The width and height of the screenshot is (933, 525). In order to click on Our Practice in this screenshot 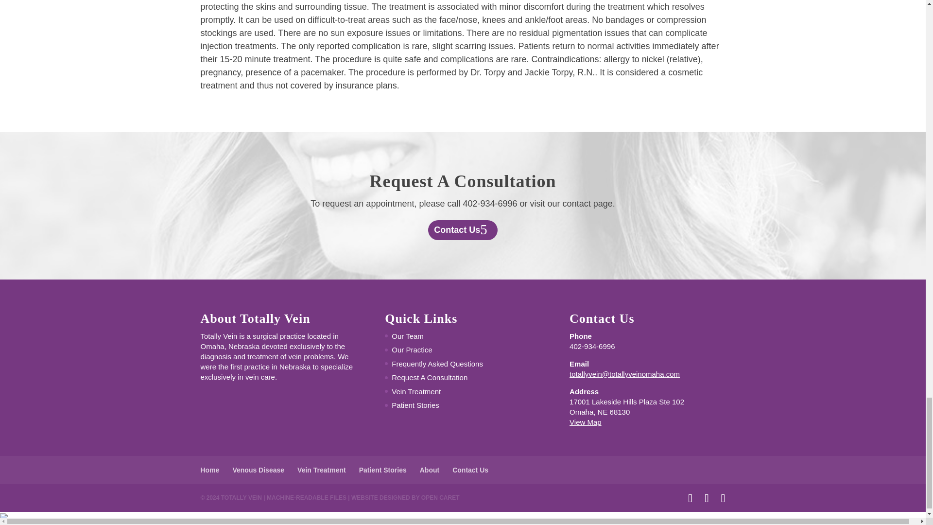, I will do `click(412, 349)`.